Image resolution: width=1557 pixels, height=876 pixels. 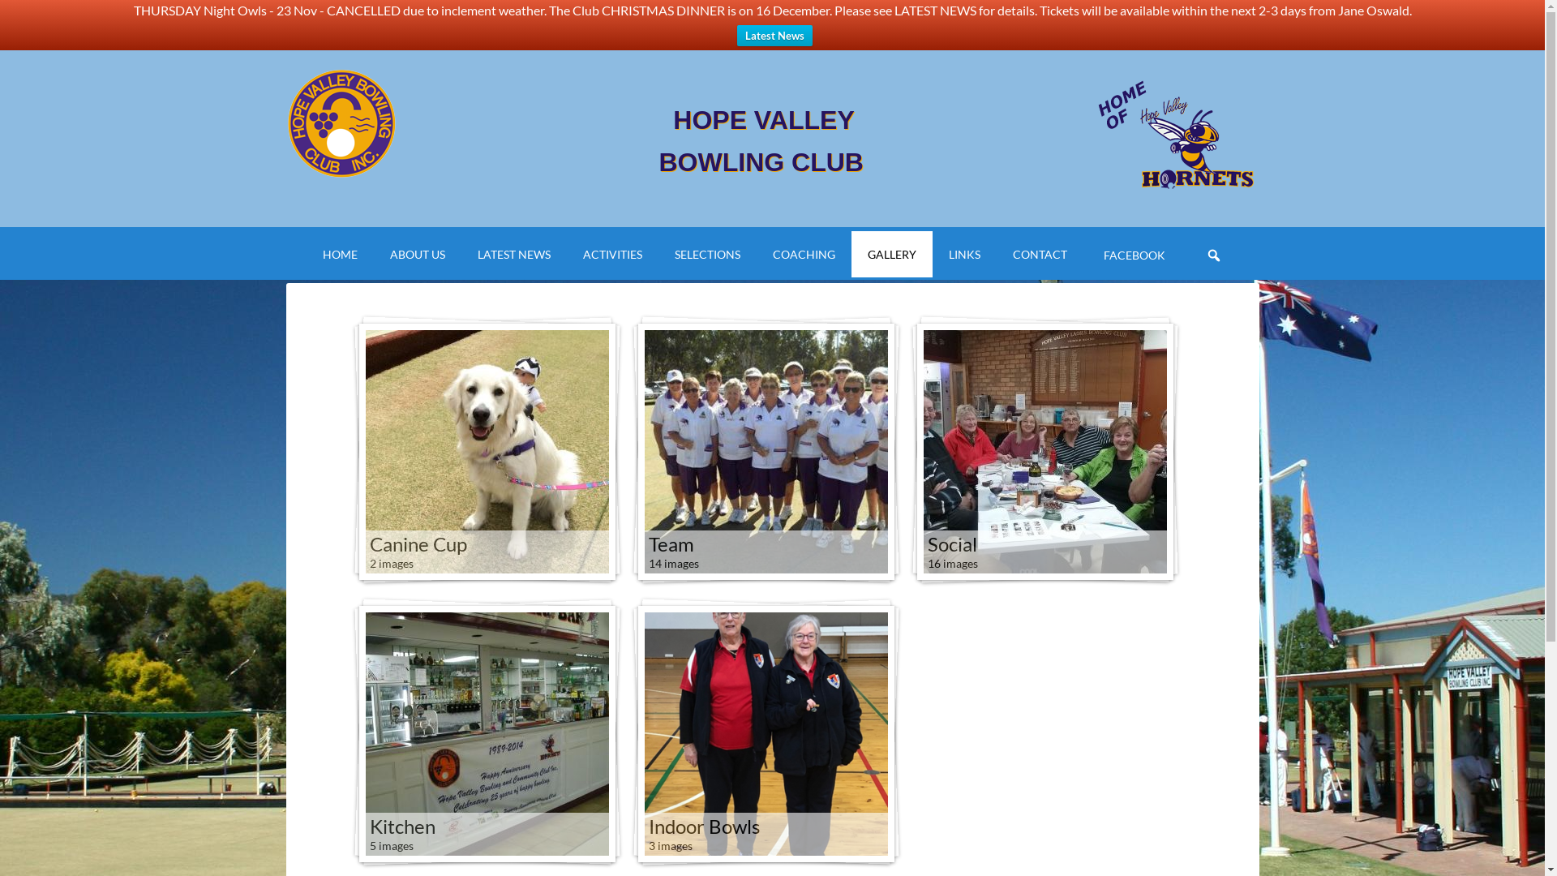 What do you see at coordinates (514, 255) in the screenshot?
I see `LATEST NEWS` at bounding box center [514, 255].